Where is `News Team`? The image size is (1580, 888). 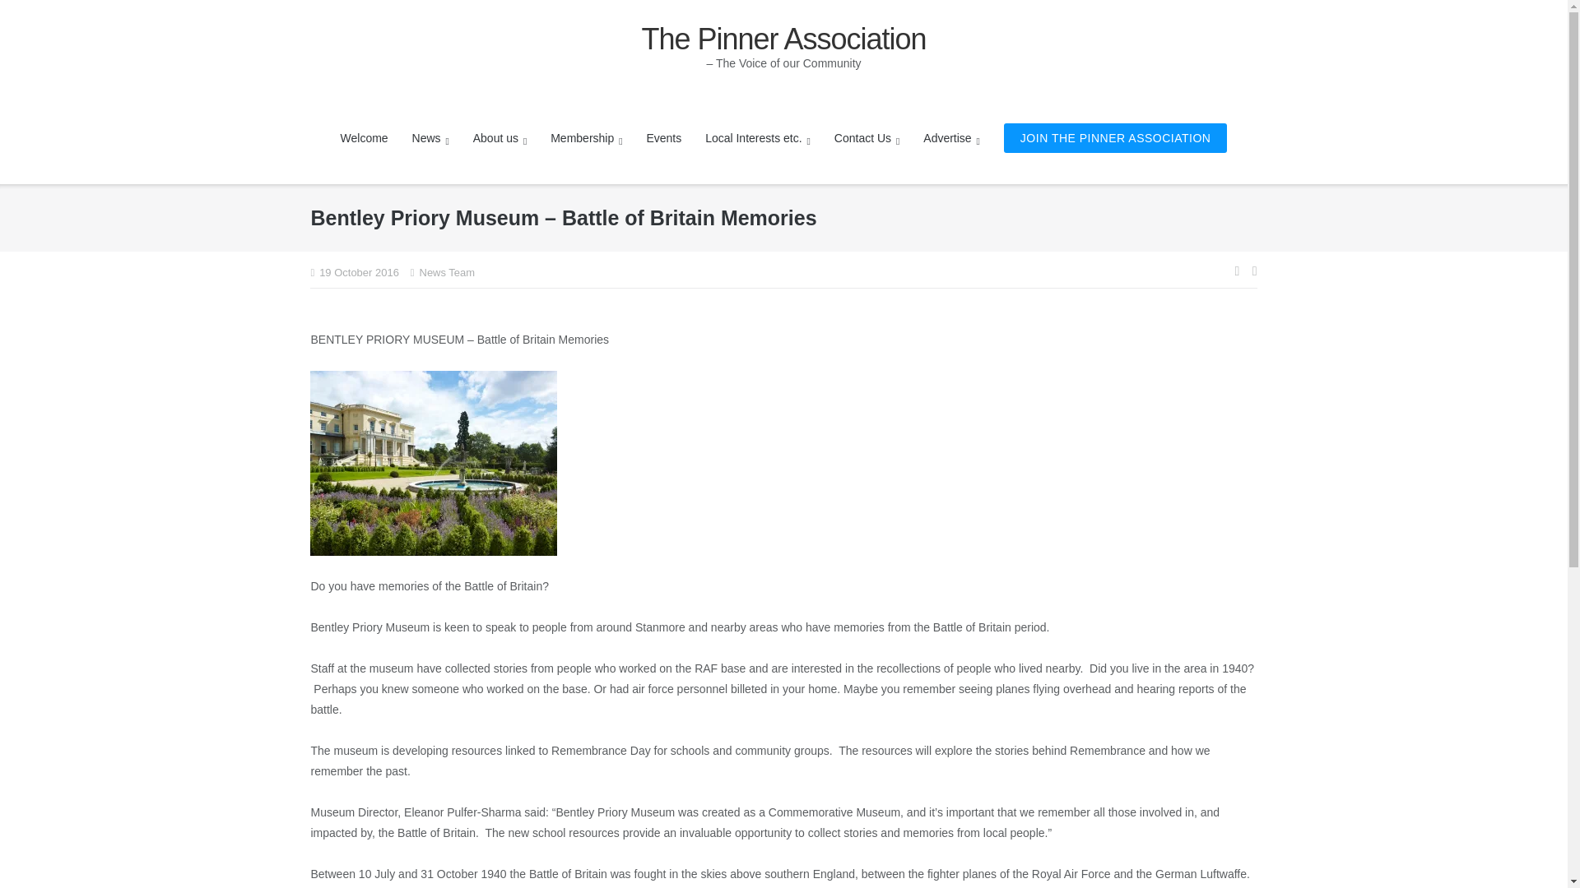
News Team is located at coordinates (448, 272).